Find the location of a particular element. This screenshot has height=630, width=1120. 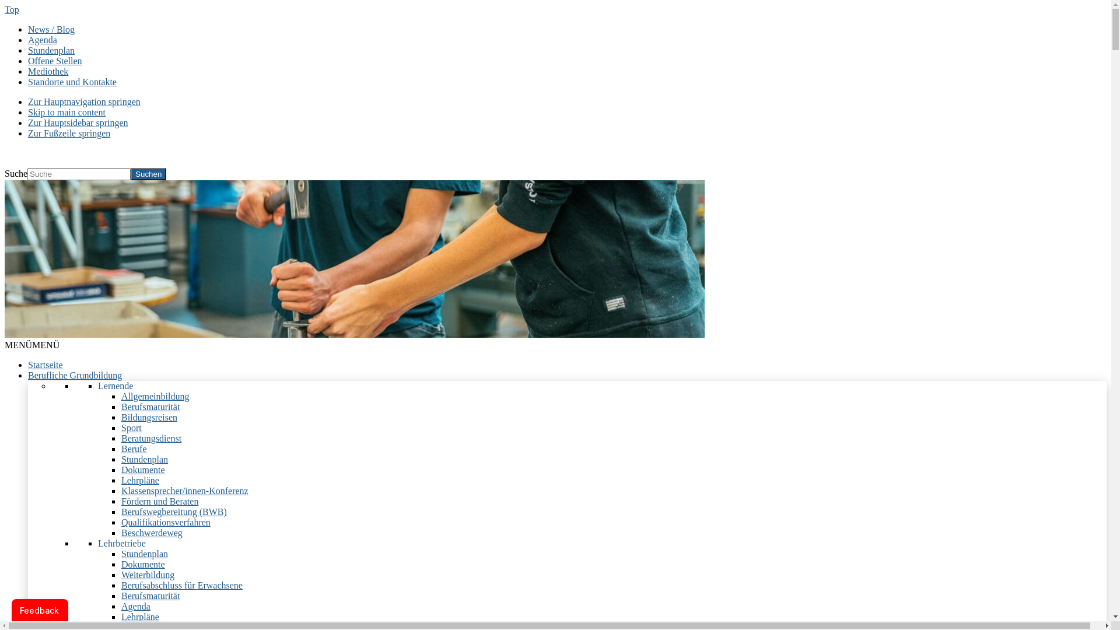

Qualifikationsverfahren is located at coordinates (166, 523).